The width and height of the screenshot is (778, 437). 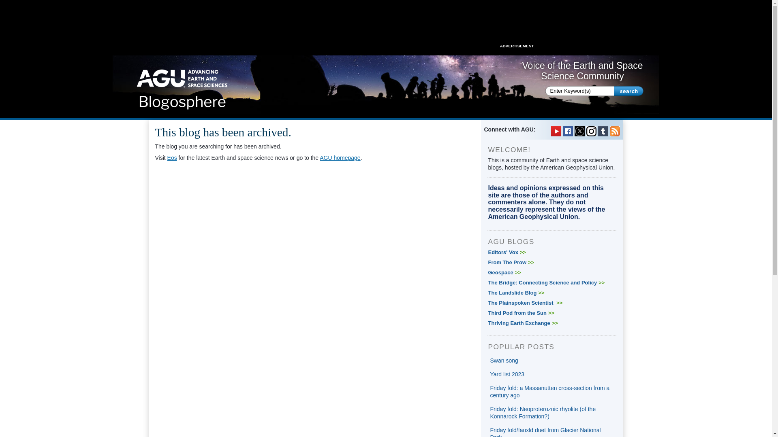 What do you see at coordinates (507, 374) in the screenshot?
I see `Yard list 2023` at bounding box center [507, 374].